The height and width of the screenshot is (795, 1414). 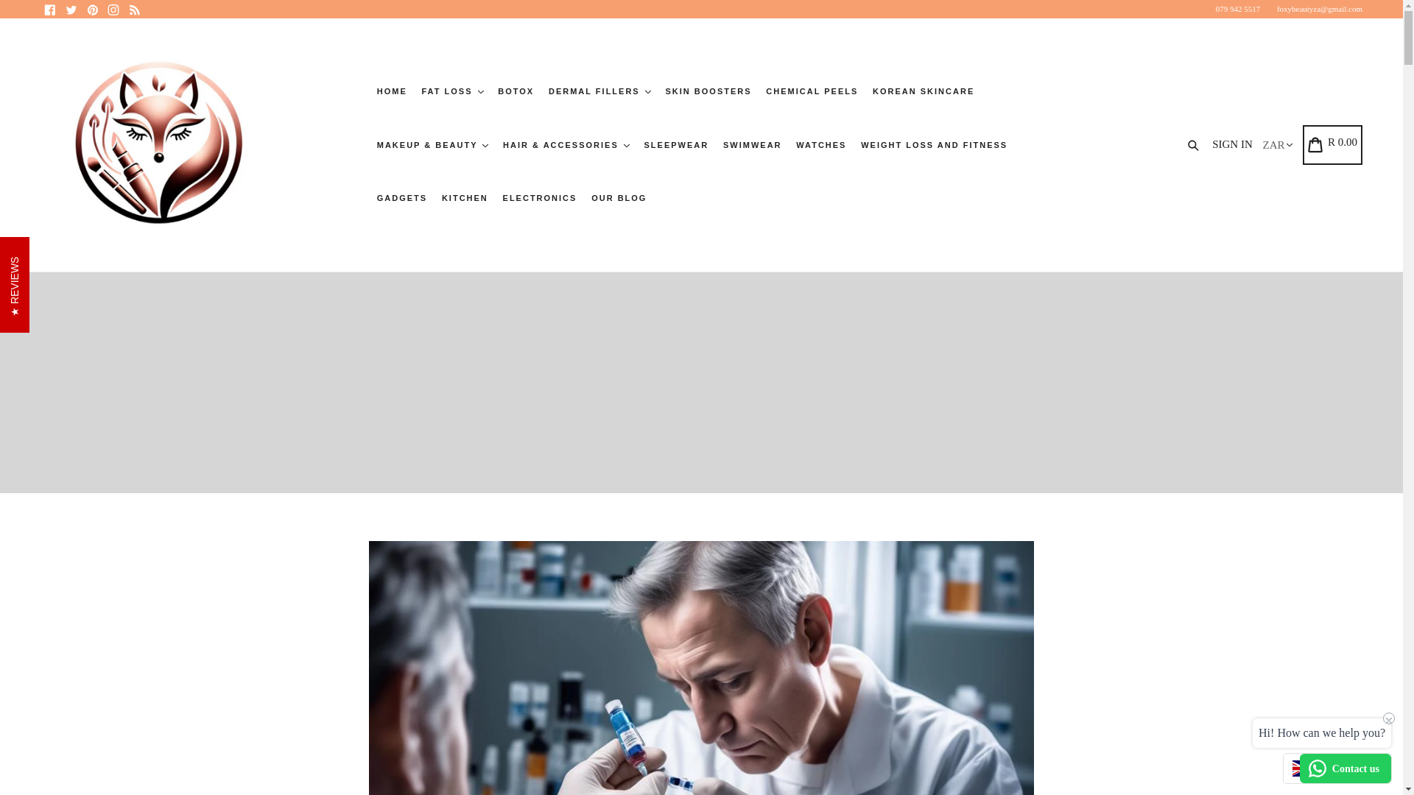 I want to click on Foxy Beauty on Instagram, so click(x=113, y=9).